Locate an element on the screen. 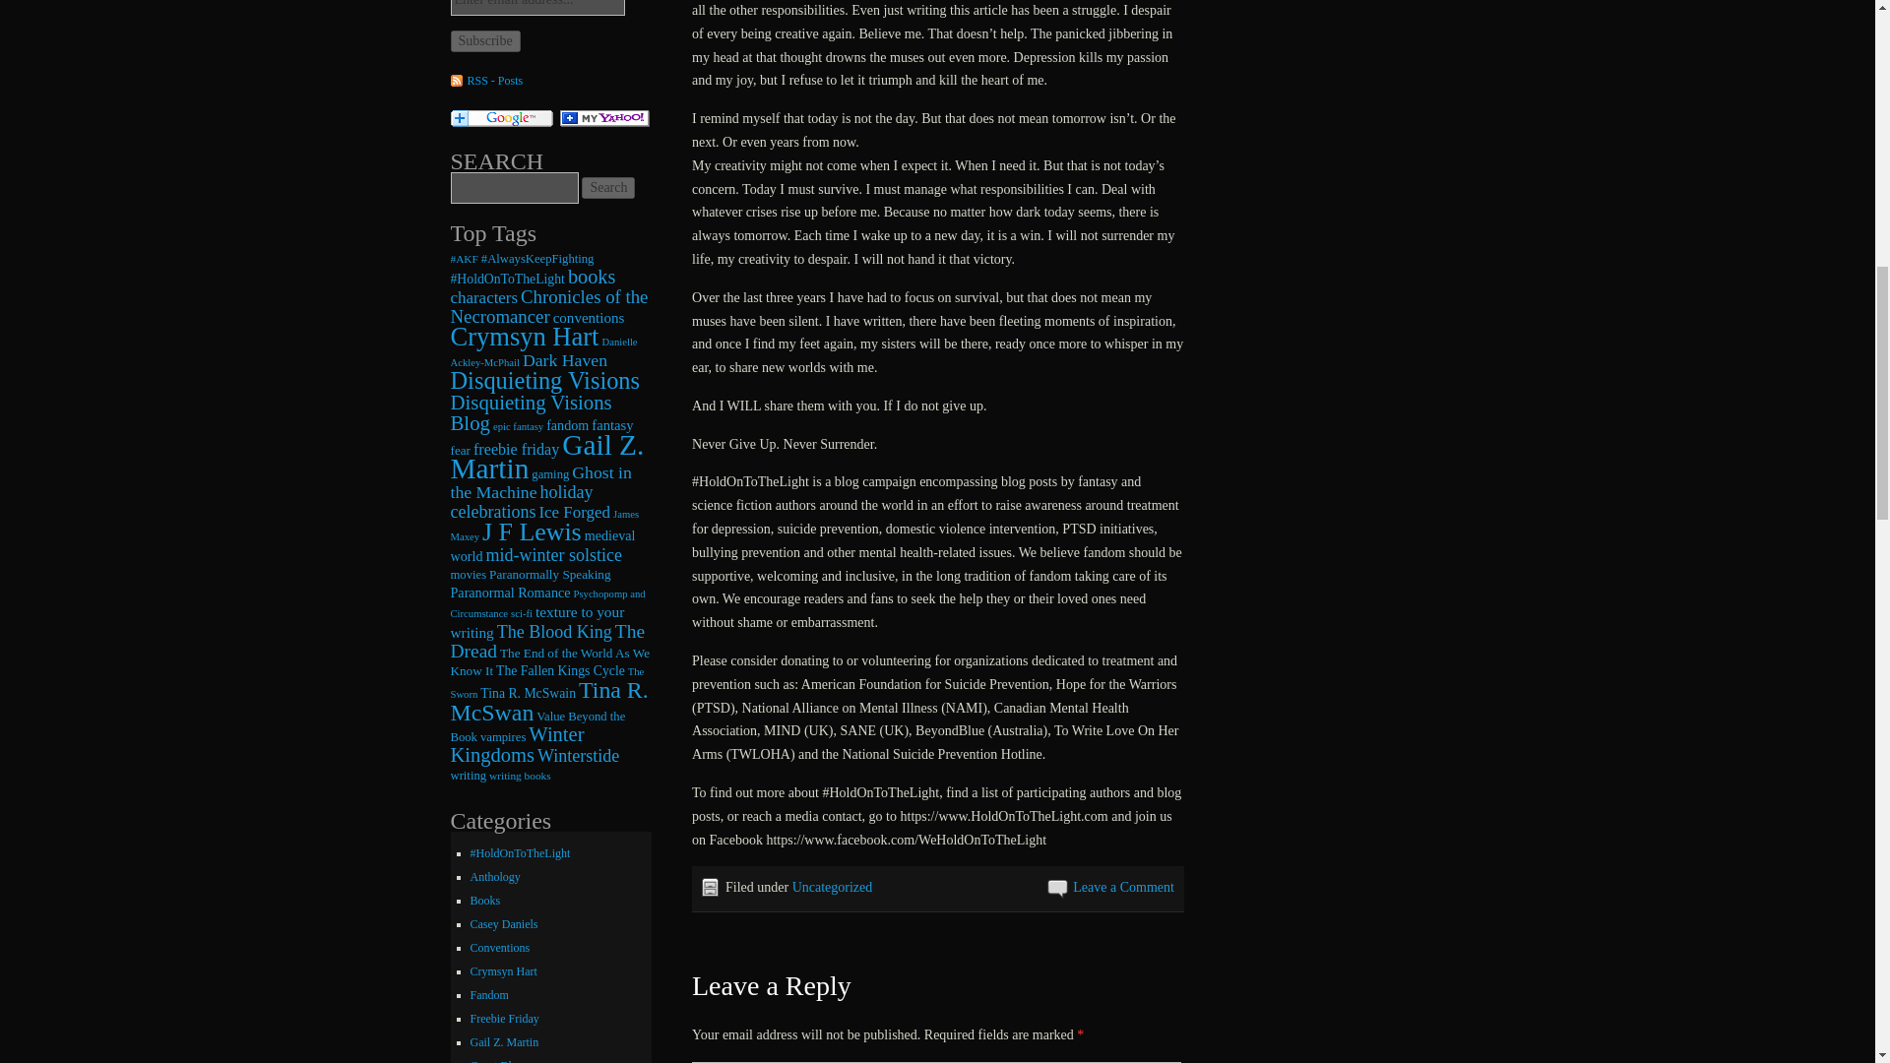  Danielle Ackley-McPhail is located at coordinates (544, 352).